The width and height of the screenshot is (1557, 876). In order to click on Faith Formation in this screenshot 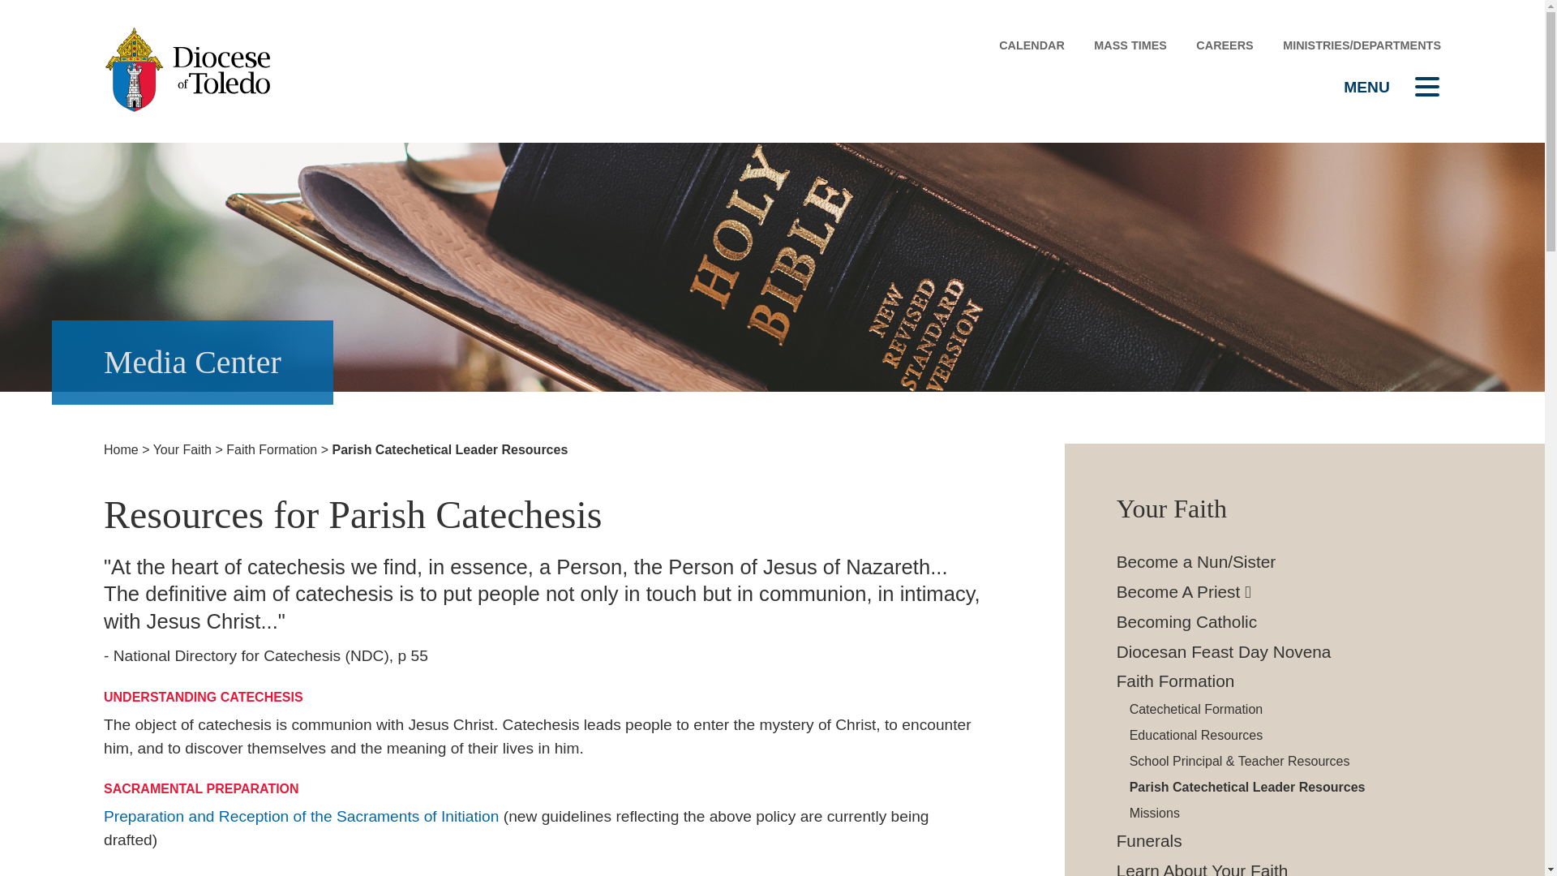, I will do `click(271, 449)`.